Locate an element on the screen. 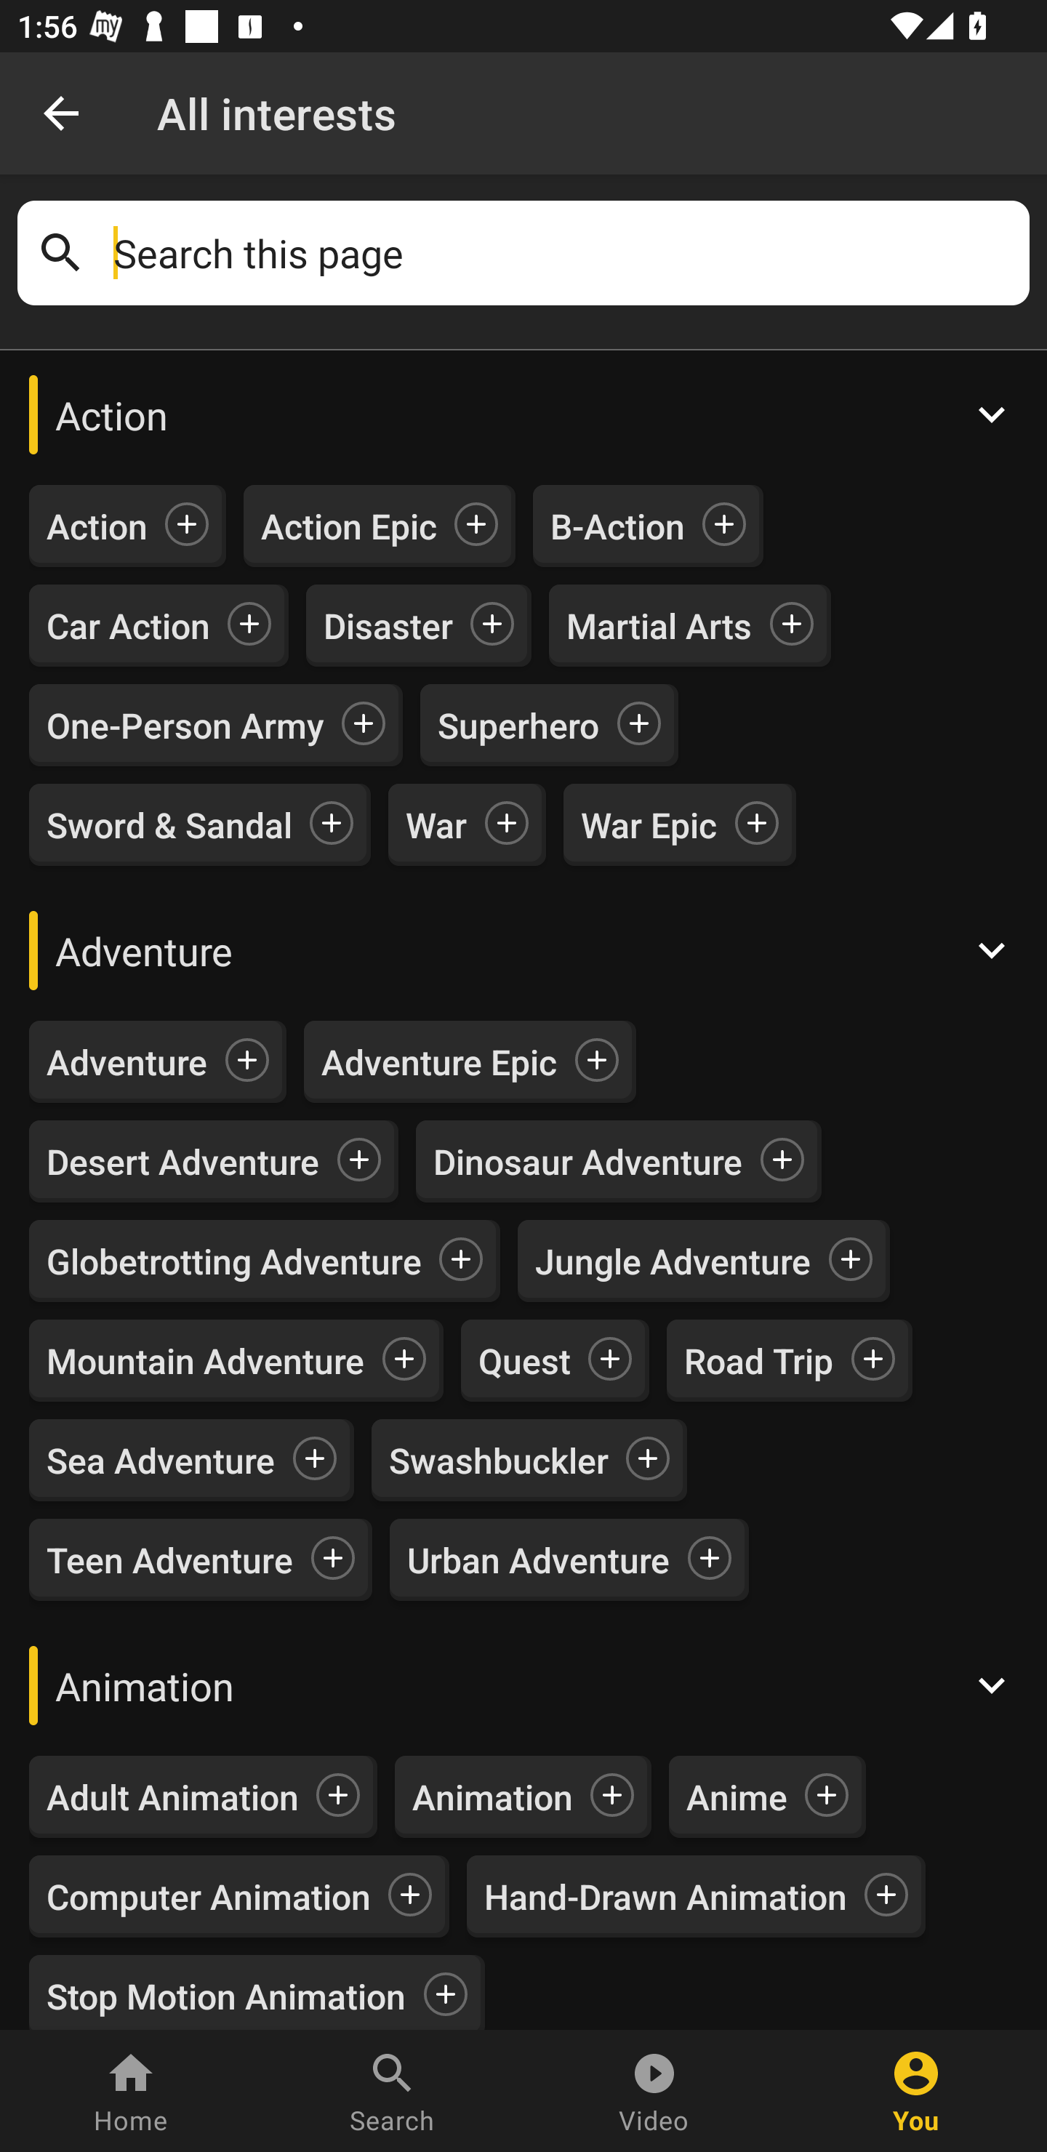  Disaster is located at coordinates (388, 626).